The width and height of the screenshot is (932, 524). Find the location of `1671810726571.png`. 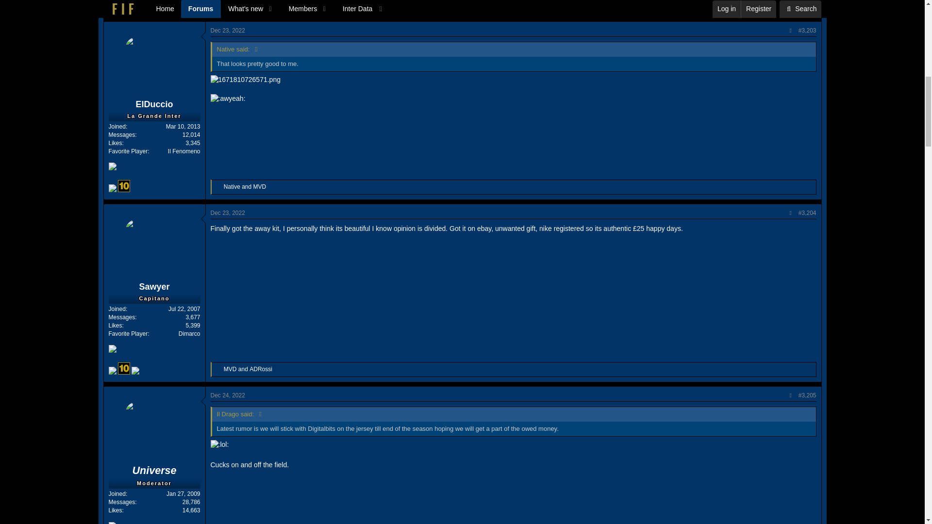

1671810726571.png is located at coordinates (245, 80).